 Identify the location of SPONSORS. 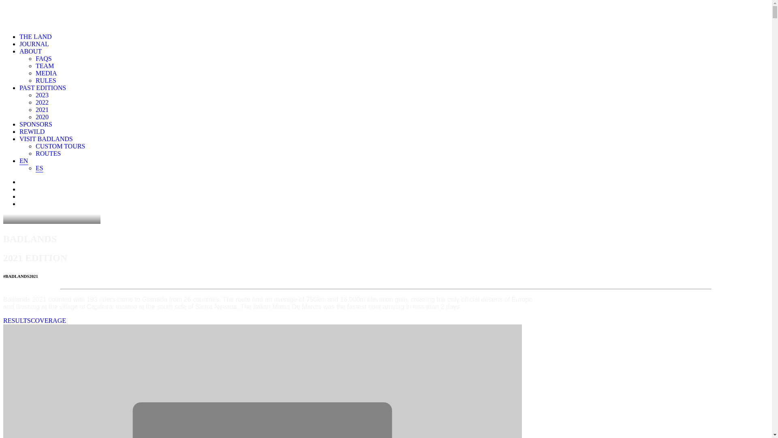
(36, 124).